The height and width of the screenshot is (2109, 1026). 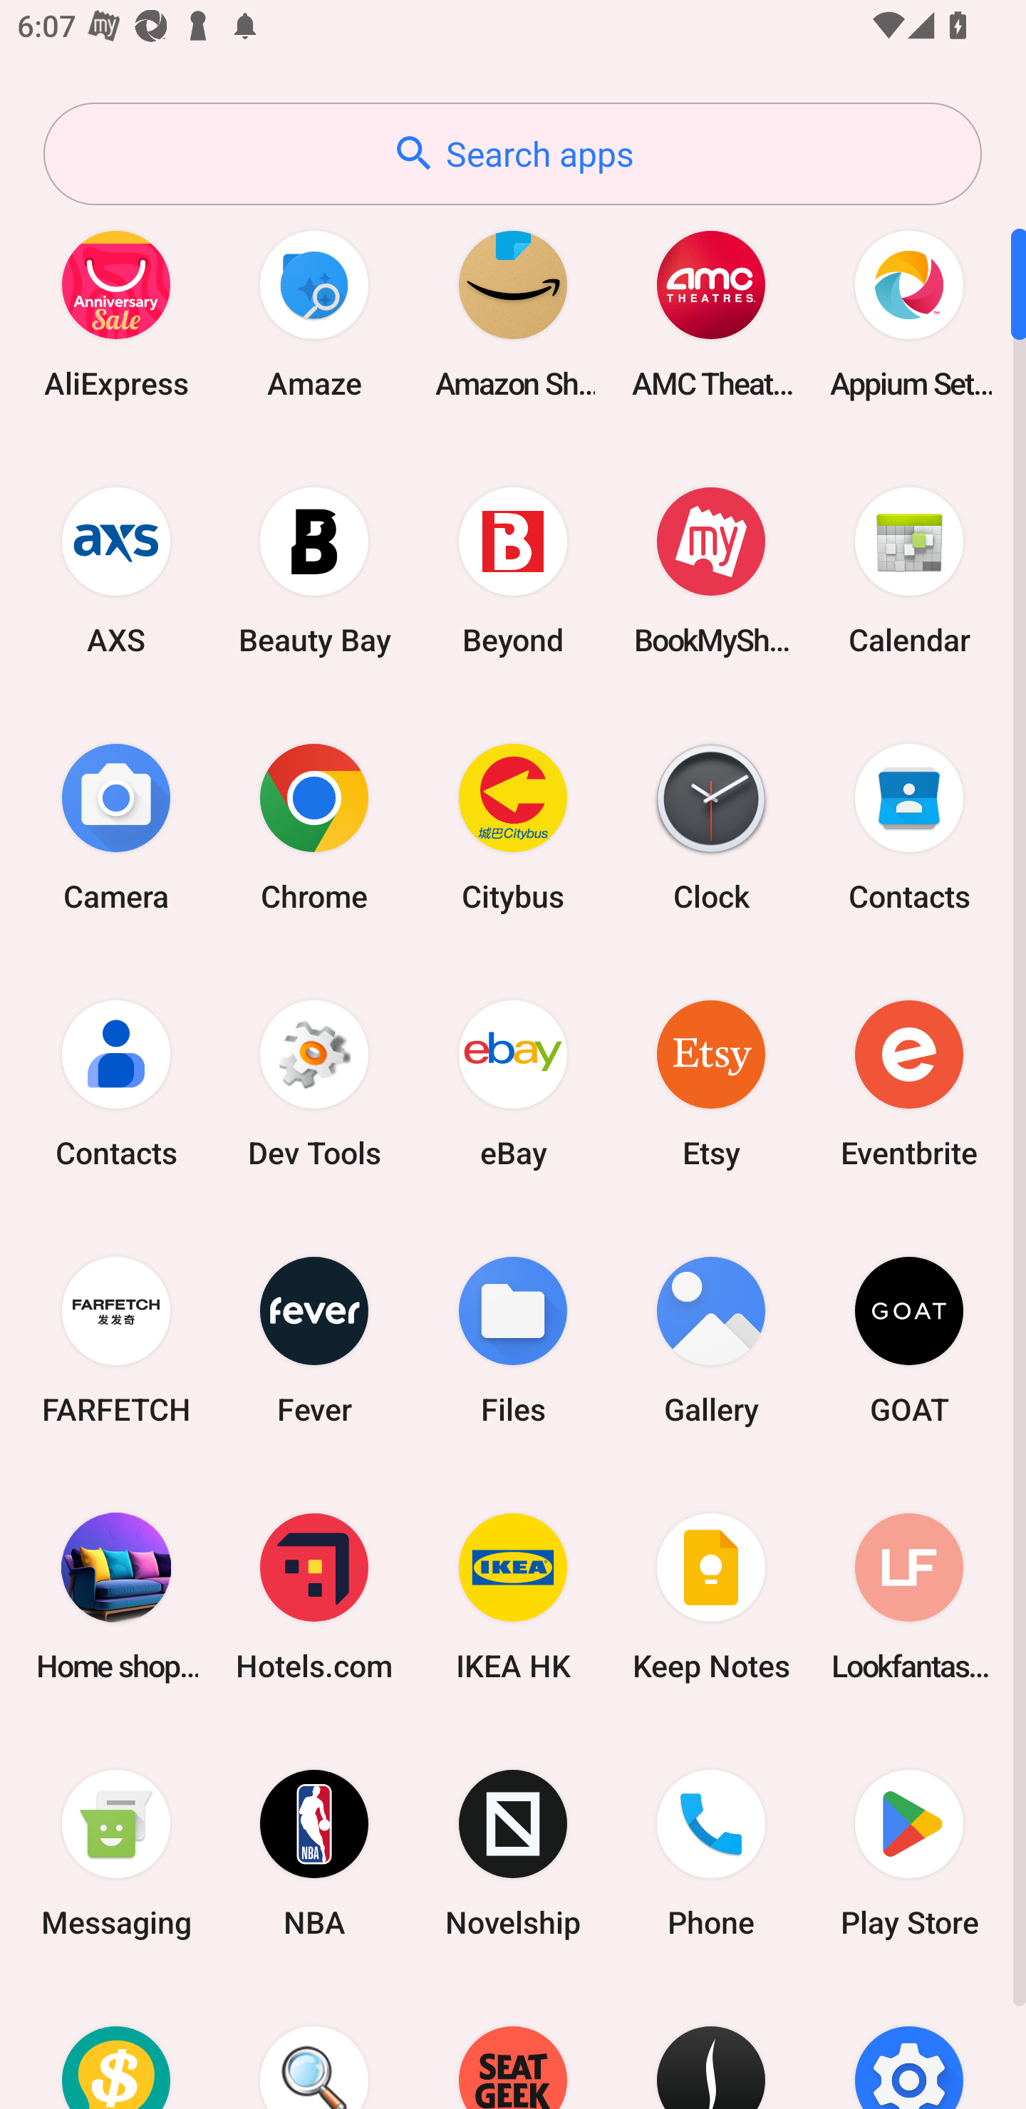 I want to click on AliExpress, so click(x=116, y=313).